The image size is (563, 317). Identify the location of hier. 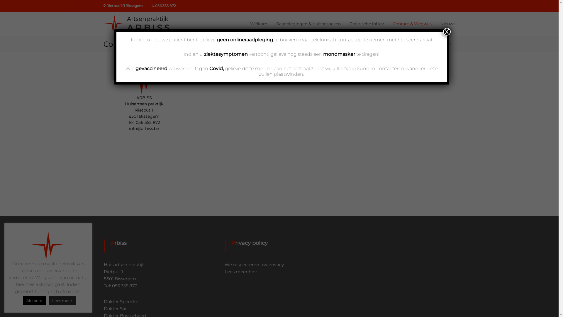
(253, 272).